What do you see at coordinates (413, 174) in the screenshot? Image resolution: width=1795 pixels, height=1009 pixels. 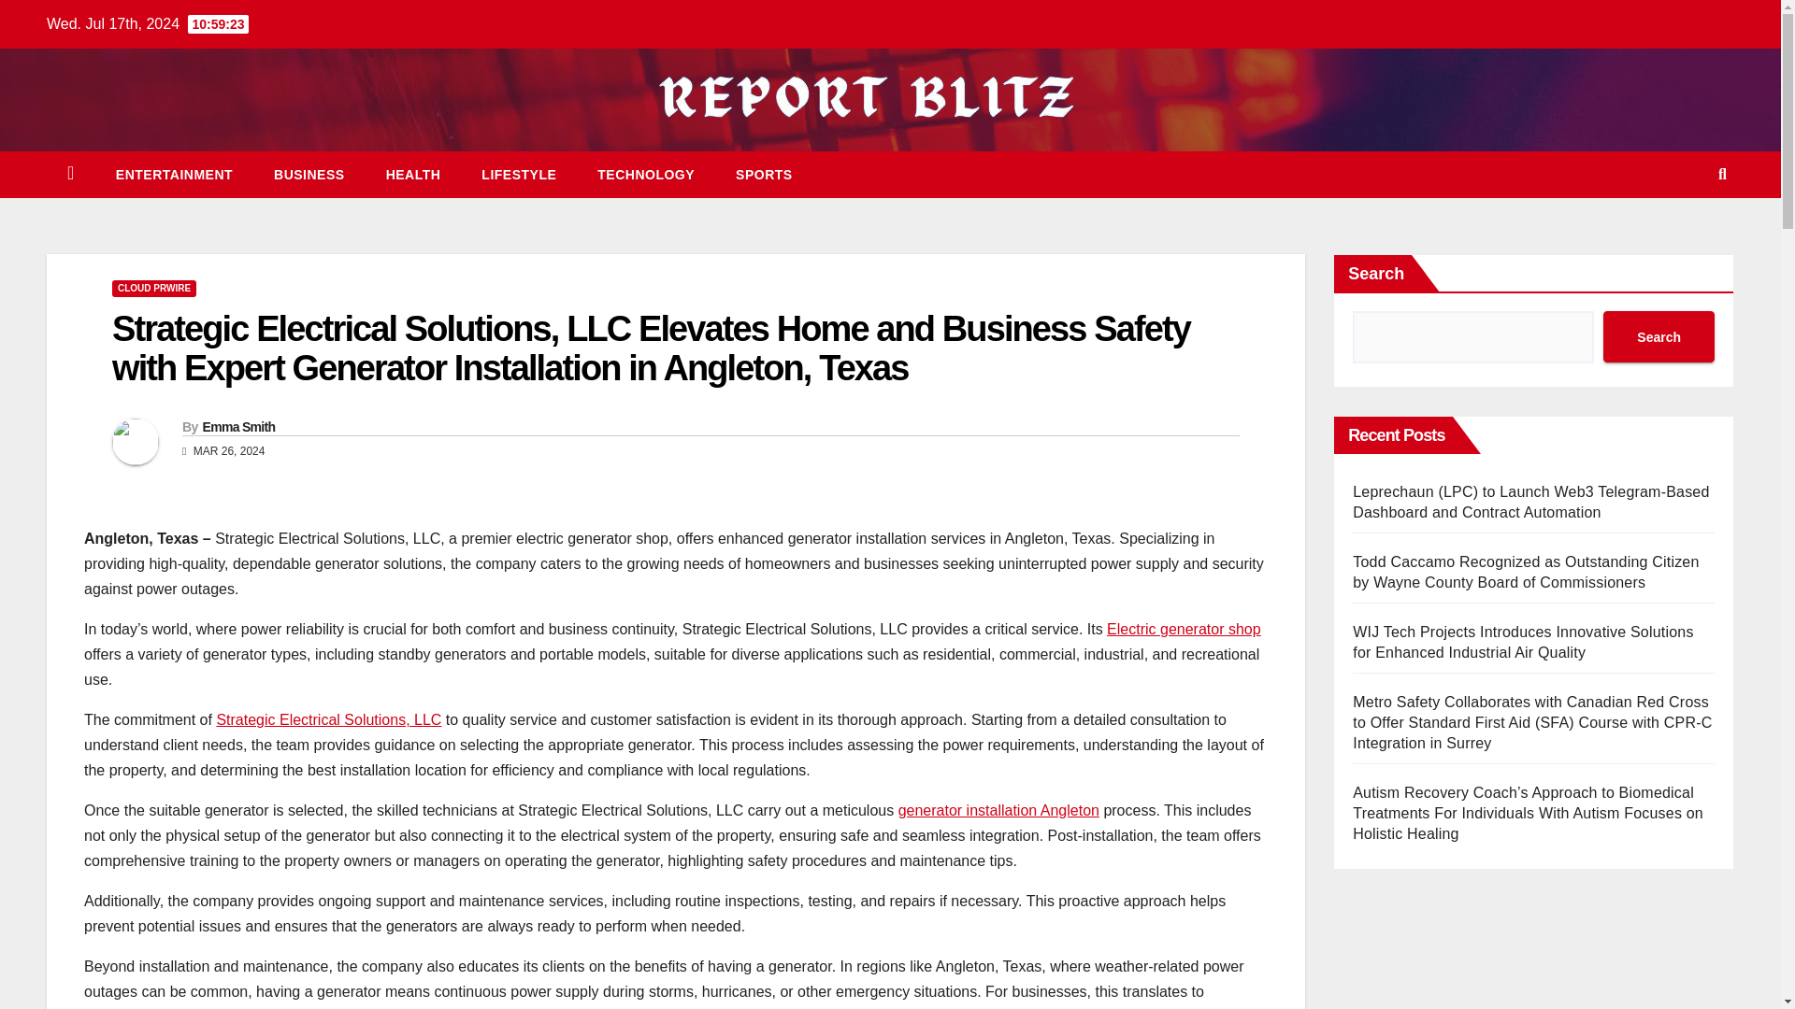 I see `Health` at bounding box center [413, 174].